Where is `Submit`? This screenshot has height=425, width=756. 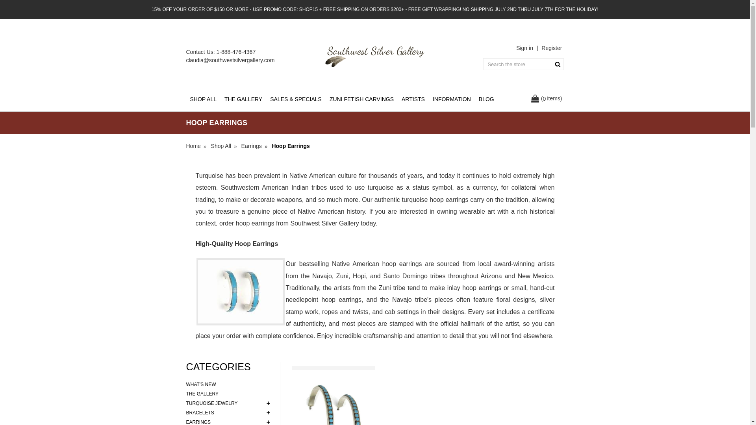
Submit is located at coordinates (558, 64).